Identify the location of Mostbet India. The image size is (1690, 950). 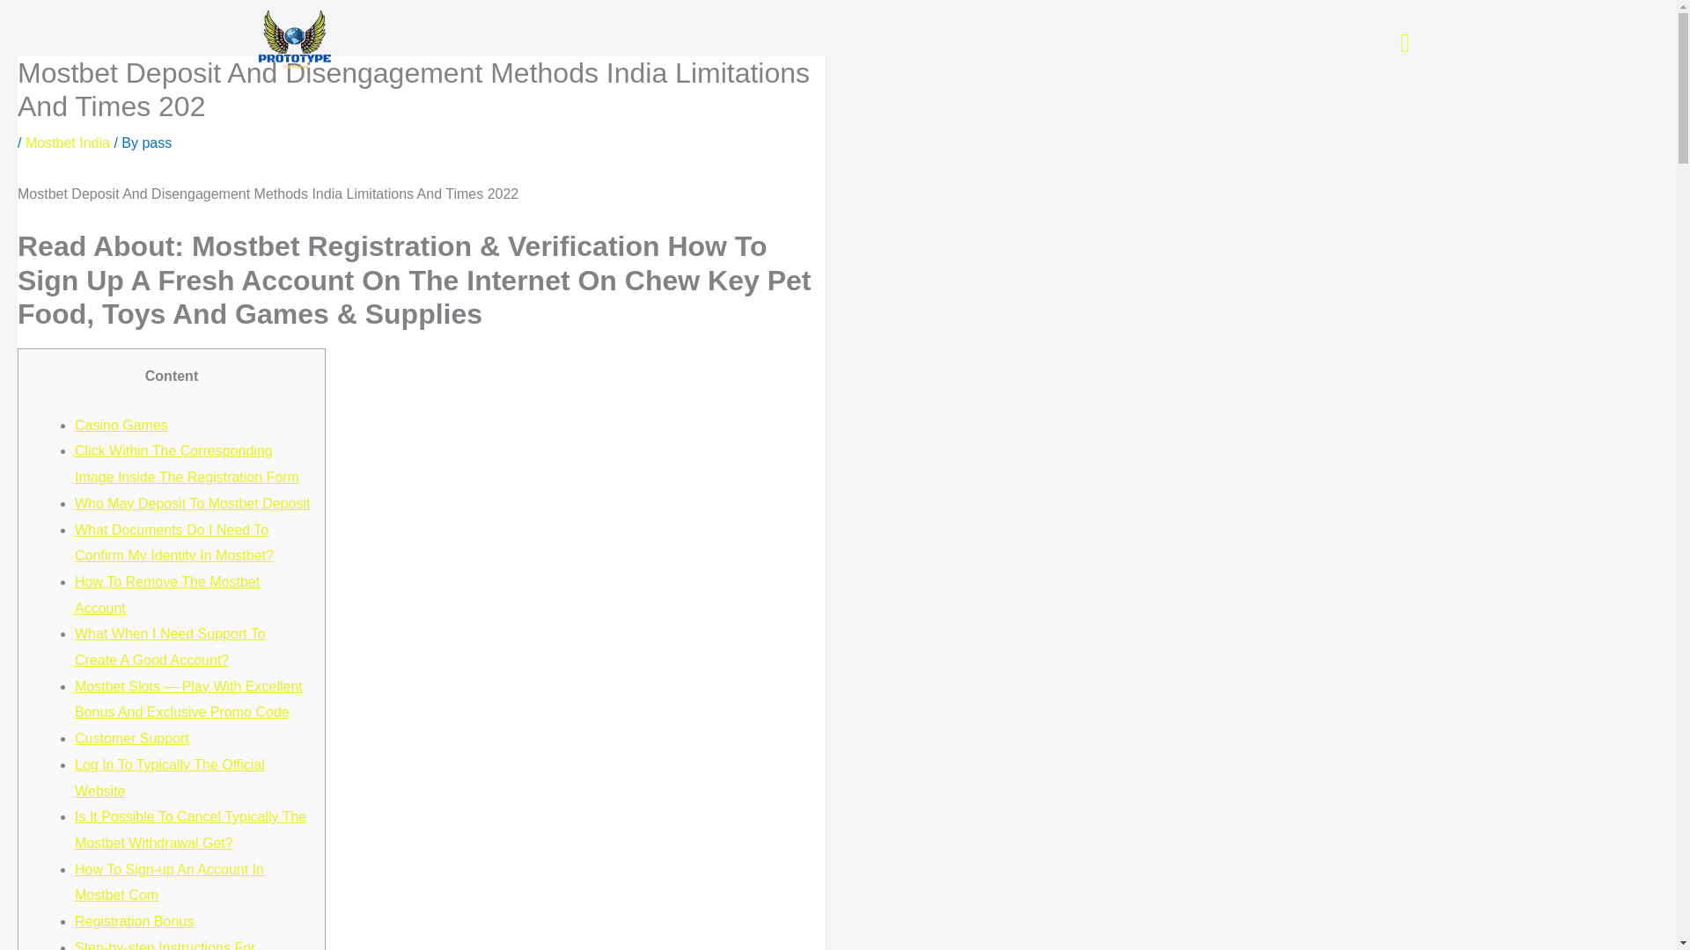
(67, 142).